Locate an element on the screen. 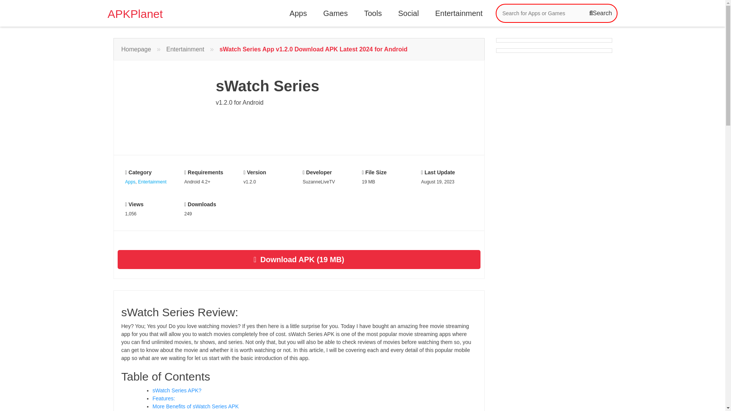 This screenshot has height=411, width=731. Apps is located at coordinates (130, 182).